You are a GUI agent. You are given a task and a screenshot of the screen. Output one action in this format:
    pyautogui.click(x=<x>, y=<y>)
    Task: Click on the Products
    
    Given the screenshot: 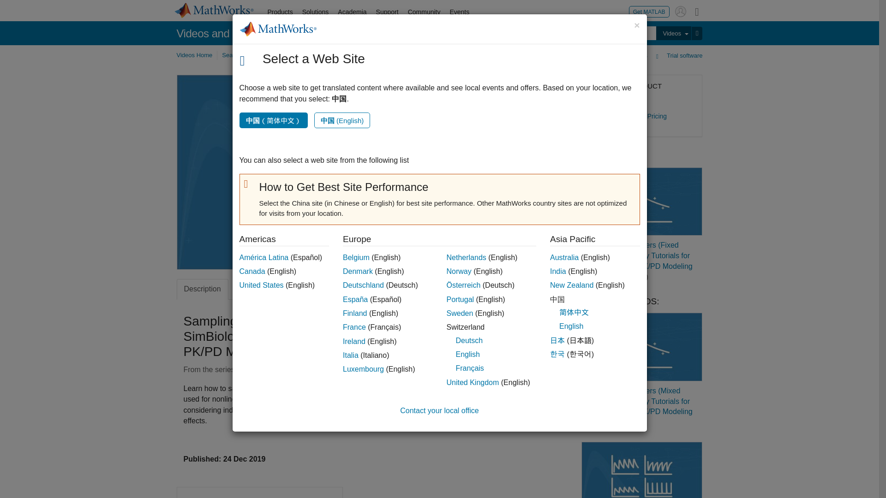 What is the action you would take?
    pyautogui.click(x=281, y=12)
    